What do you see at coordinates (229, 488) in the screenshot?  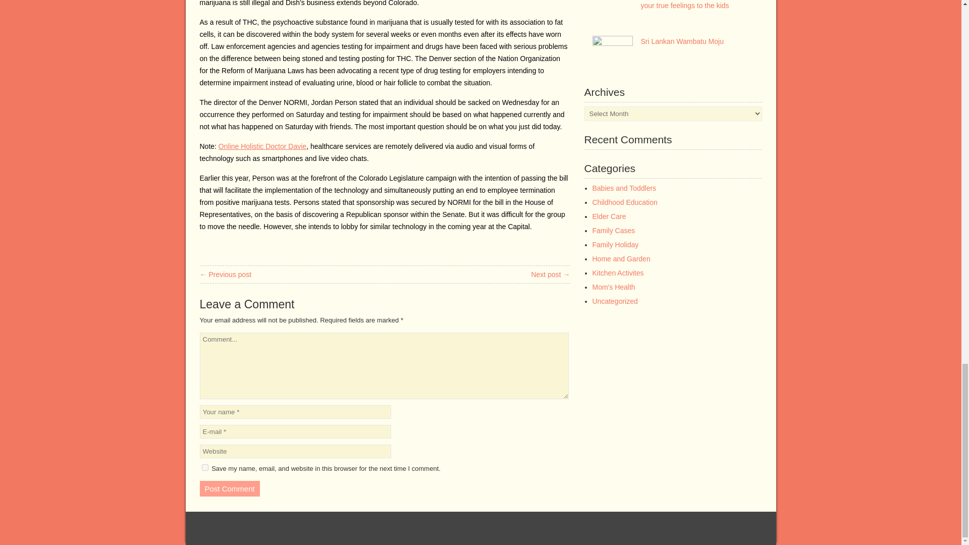 I see `Post Comment` at bounding box center [229, 488].